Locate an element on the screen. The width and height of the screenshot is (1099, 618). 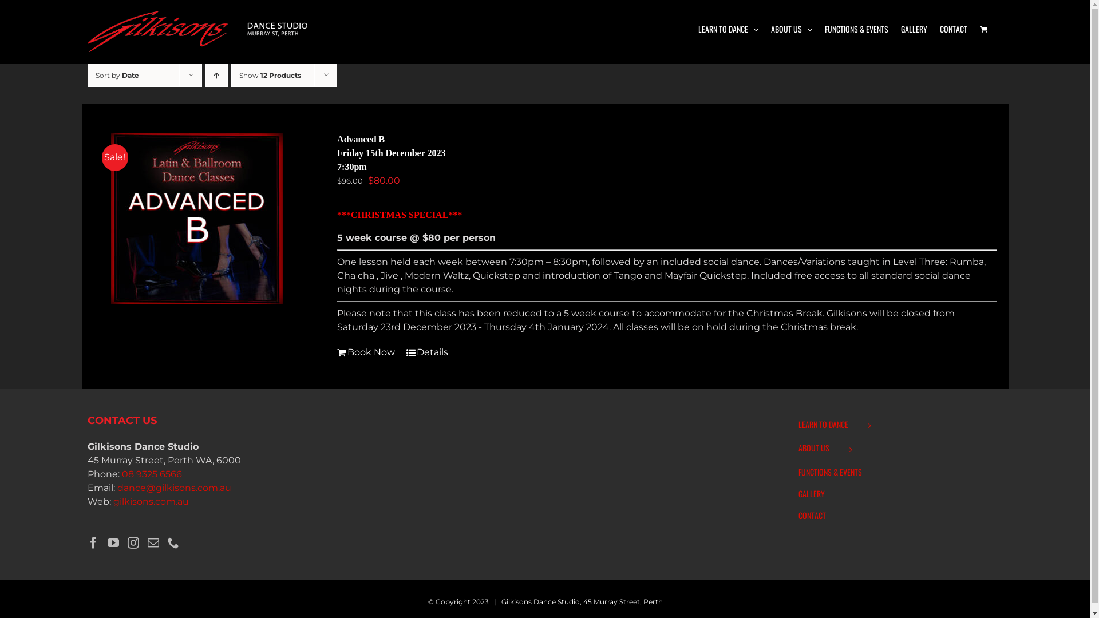
GALLERY is located at coordinates (895, 494).